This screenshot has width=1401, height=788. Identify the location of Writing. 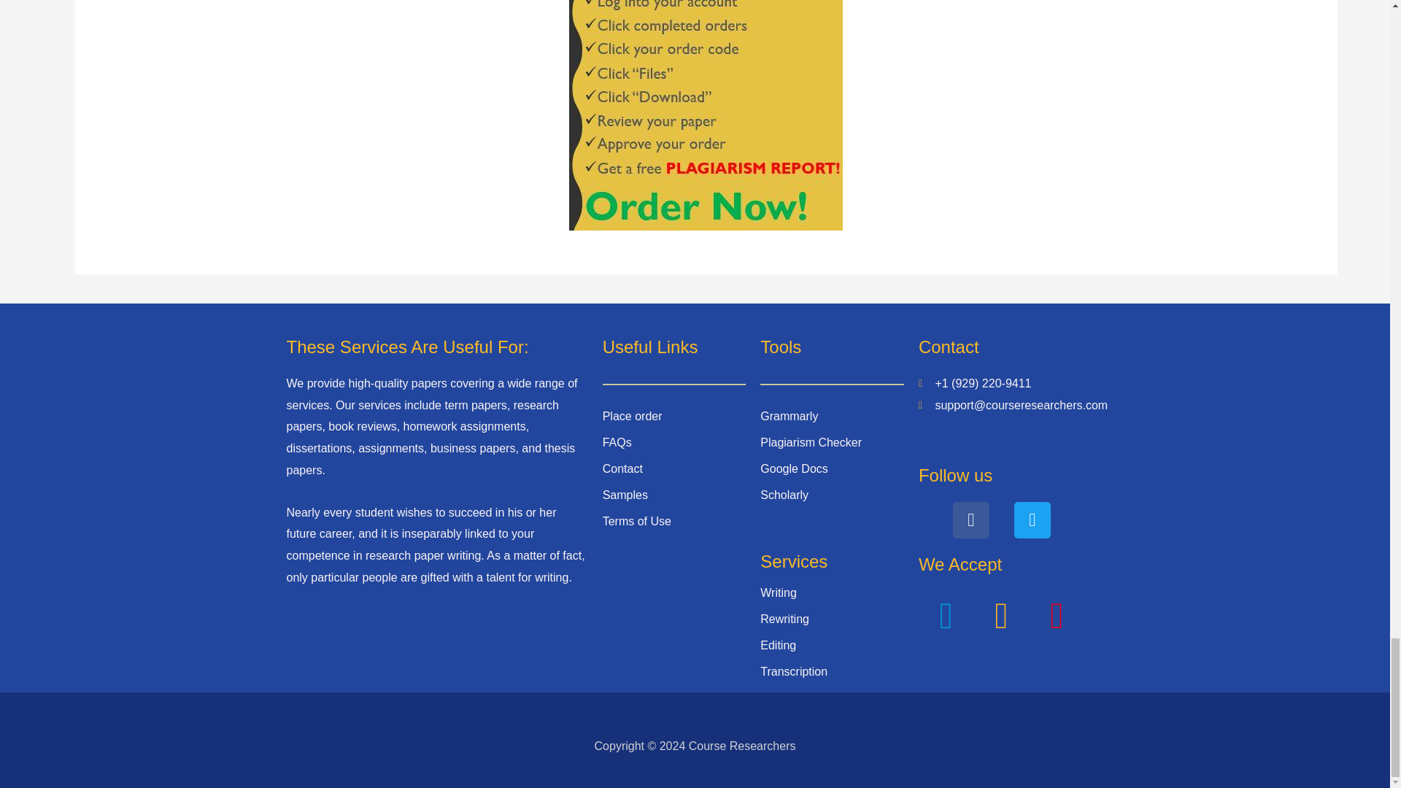
(779, 592).